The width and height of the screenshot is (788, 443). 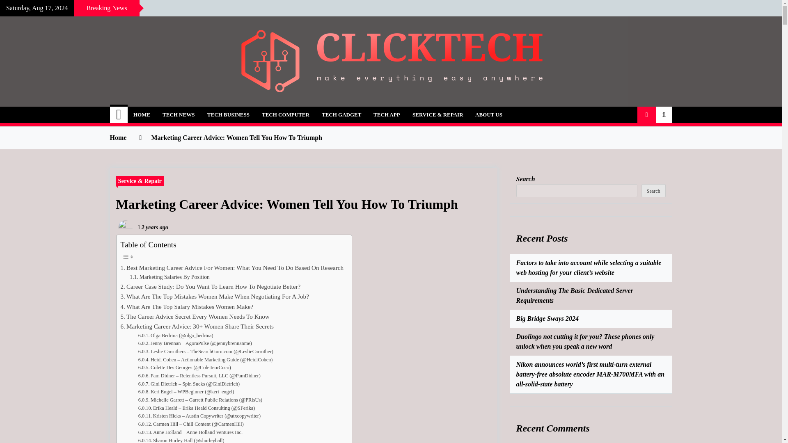 I want to click on What Are The Top Salary Mistakes Women Make?, so click(x=187, y=307).